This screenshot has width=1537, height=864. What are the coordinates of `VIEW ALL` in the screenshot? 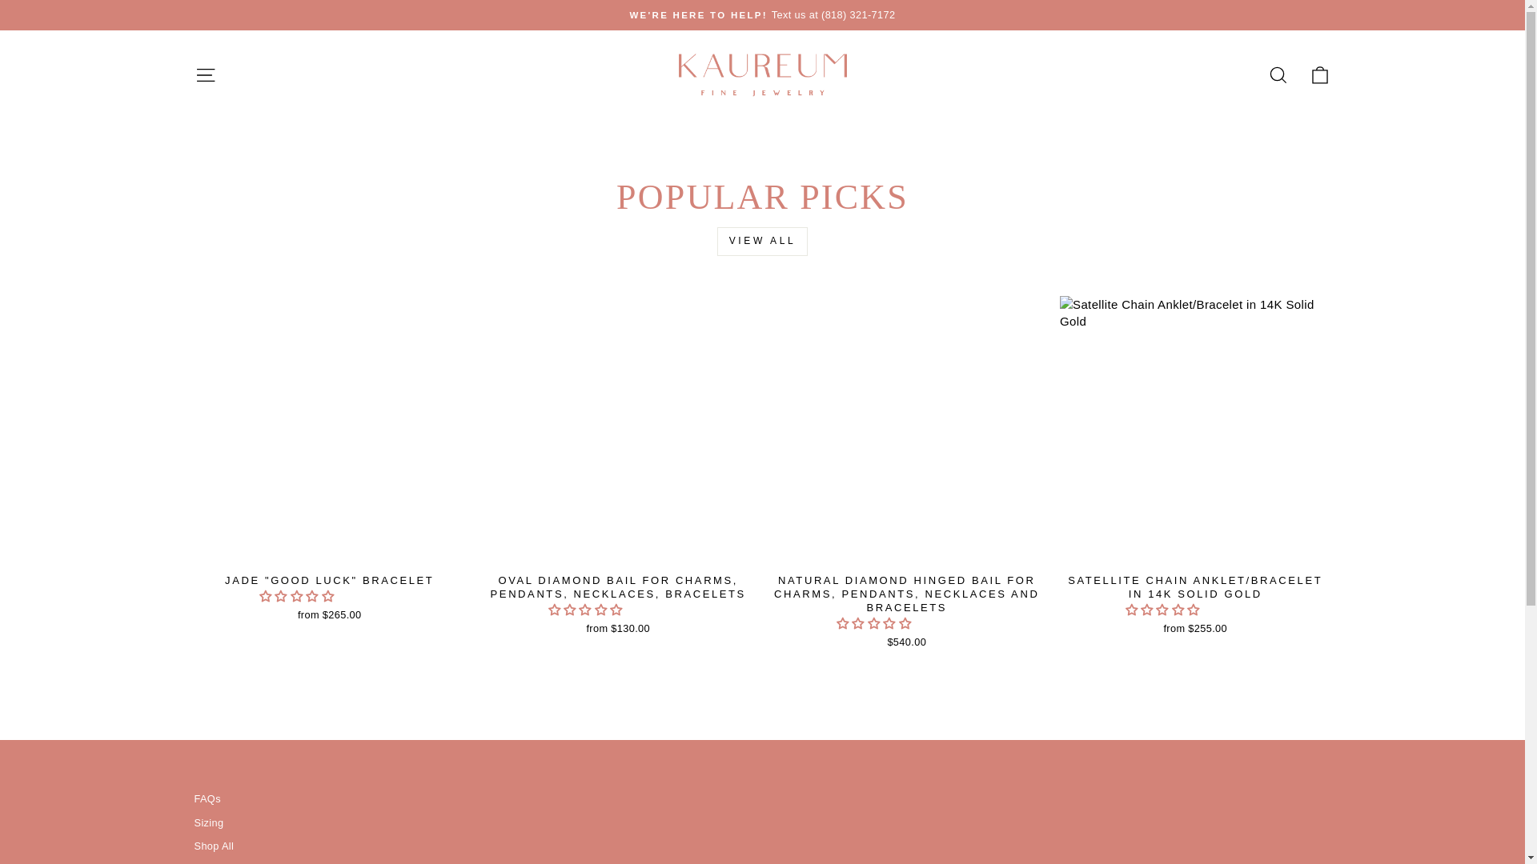 It's located at (762, 241).